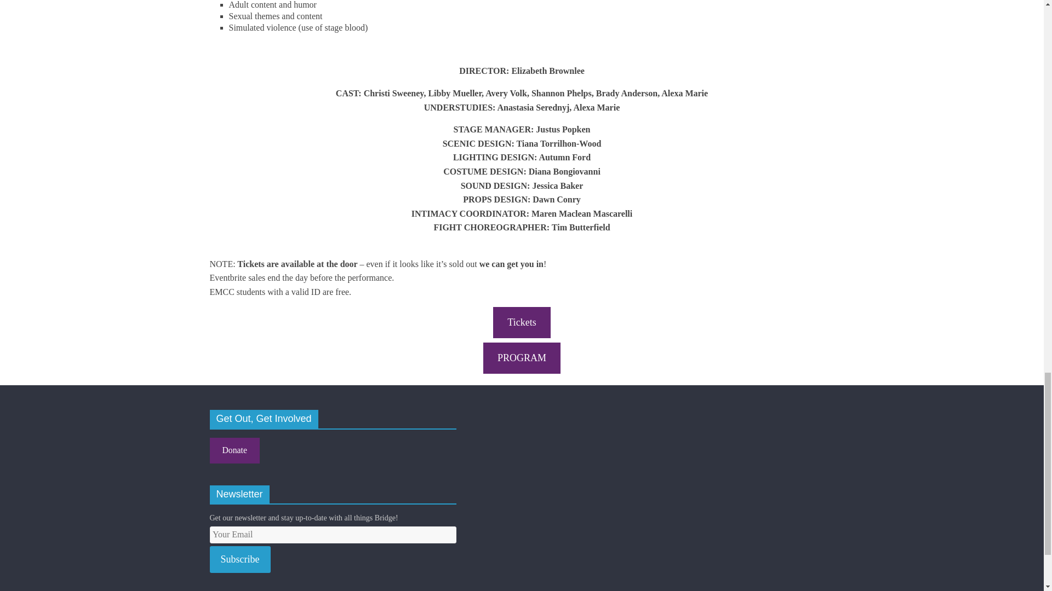 The width and height of the screenshot is (1052, 591). What do you see at coordinates (522, 358) in the screenshot?
I see `PROGRAM` at bounding box center [522, 358].